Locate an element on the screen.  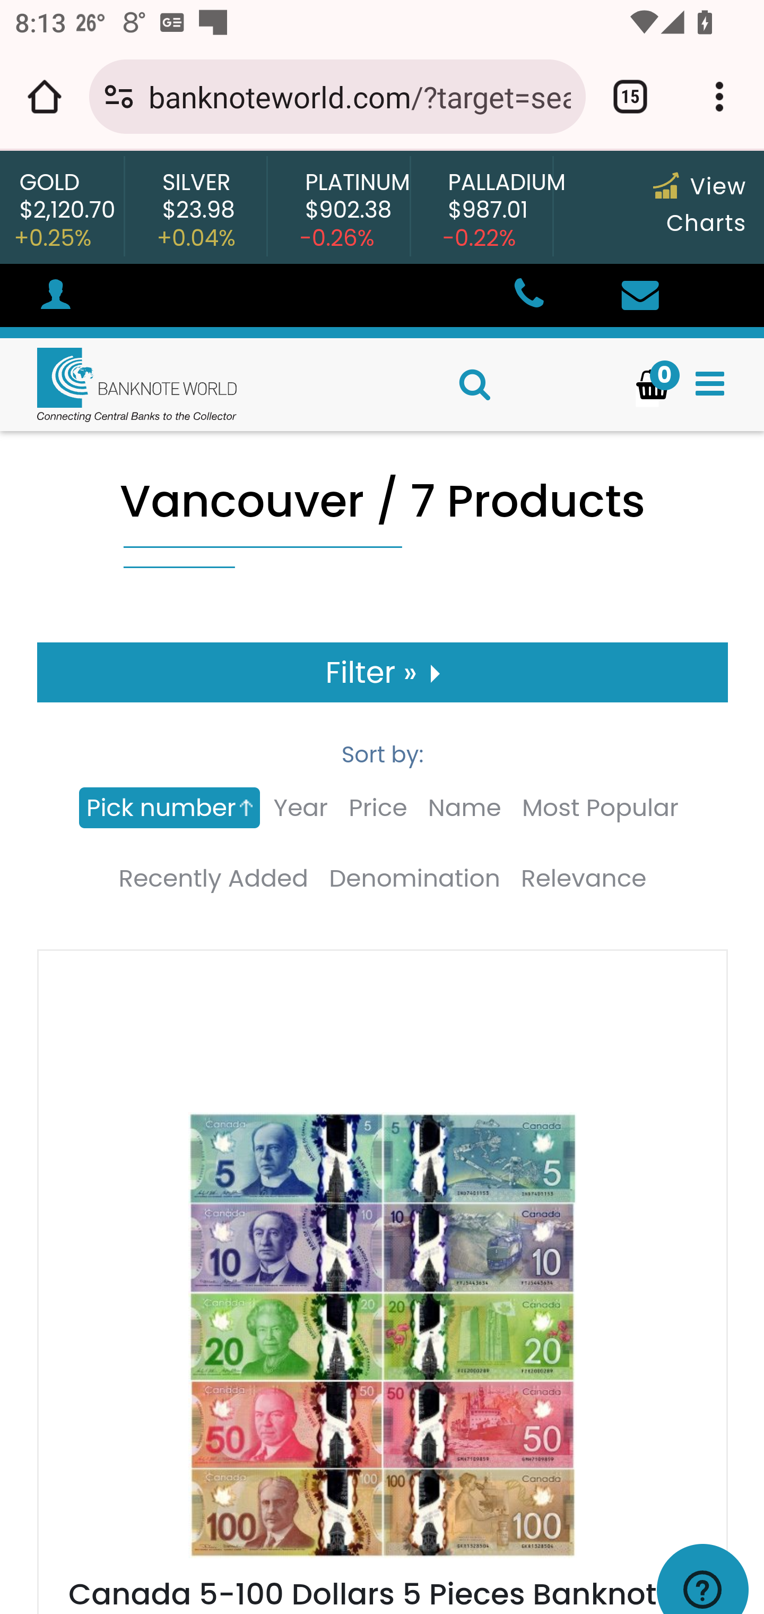
Year is located at coordinates (300, 808).